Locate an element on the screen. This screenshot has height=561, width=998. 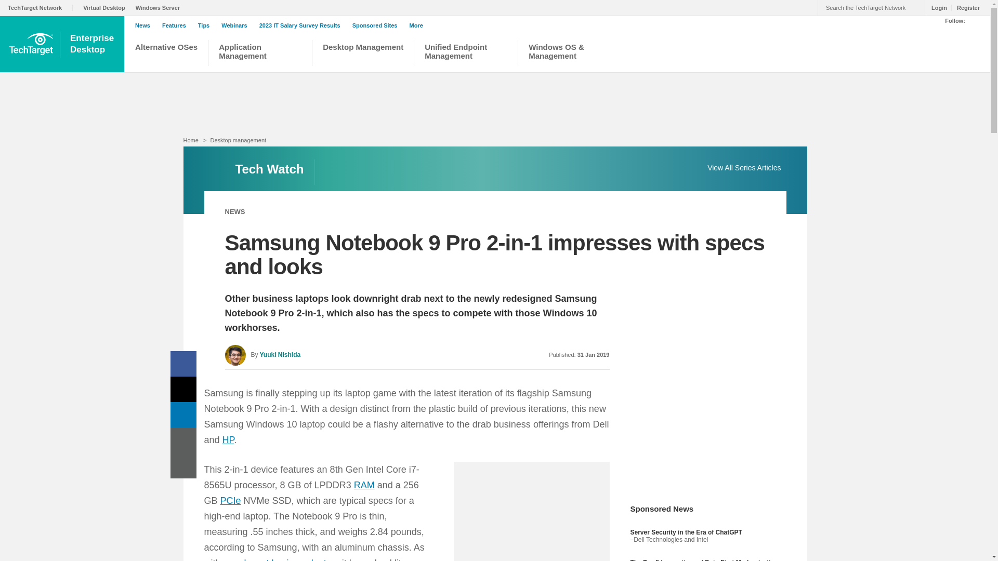
Webinars is located at coordinates (466, 54).